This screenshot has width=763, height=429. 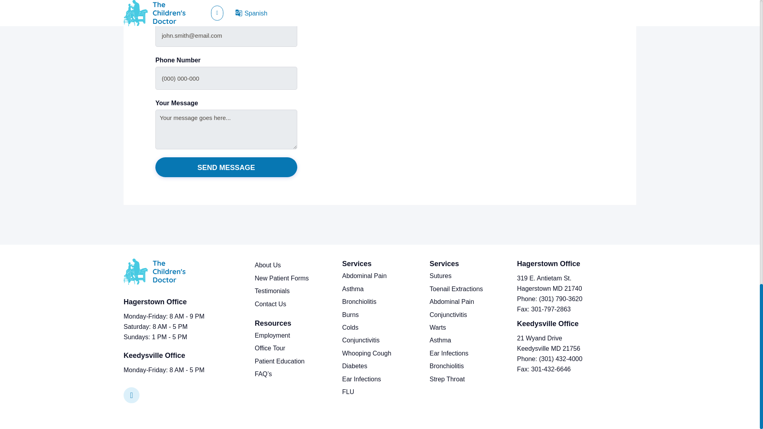 What do you see at coordinates (272, 291) in the screenshot?
I see `Testimonials` at bounding box center [272, 291].